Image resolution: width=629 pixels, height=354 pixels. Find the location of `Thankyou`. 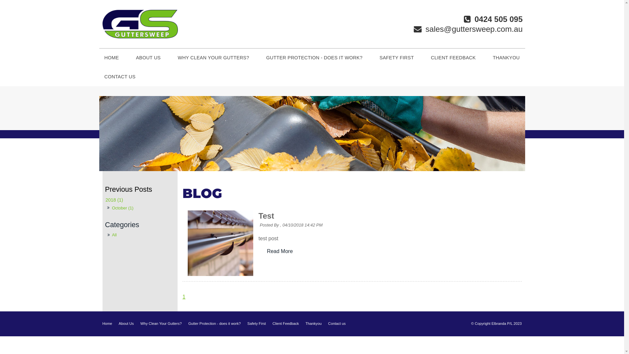

Thankyou is located at coordinates (313, 324).